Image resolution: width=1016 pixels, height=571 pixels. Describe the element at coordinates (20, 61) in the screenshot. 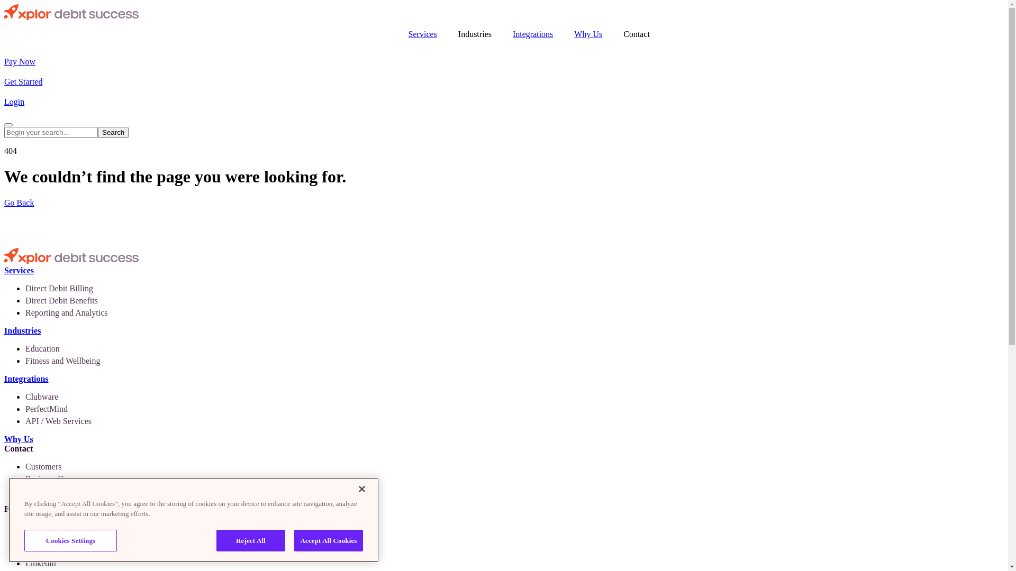

I see `Pay Now` at that location.